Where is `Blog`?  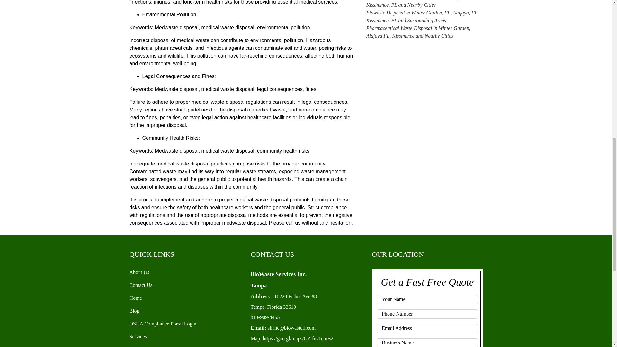
Blog is located at coordinates (134, 311).